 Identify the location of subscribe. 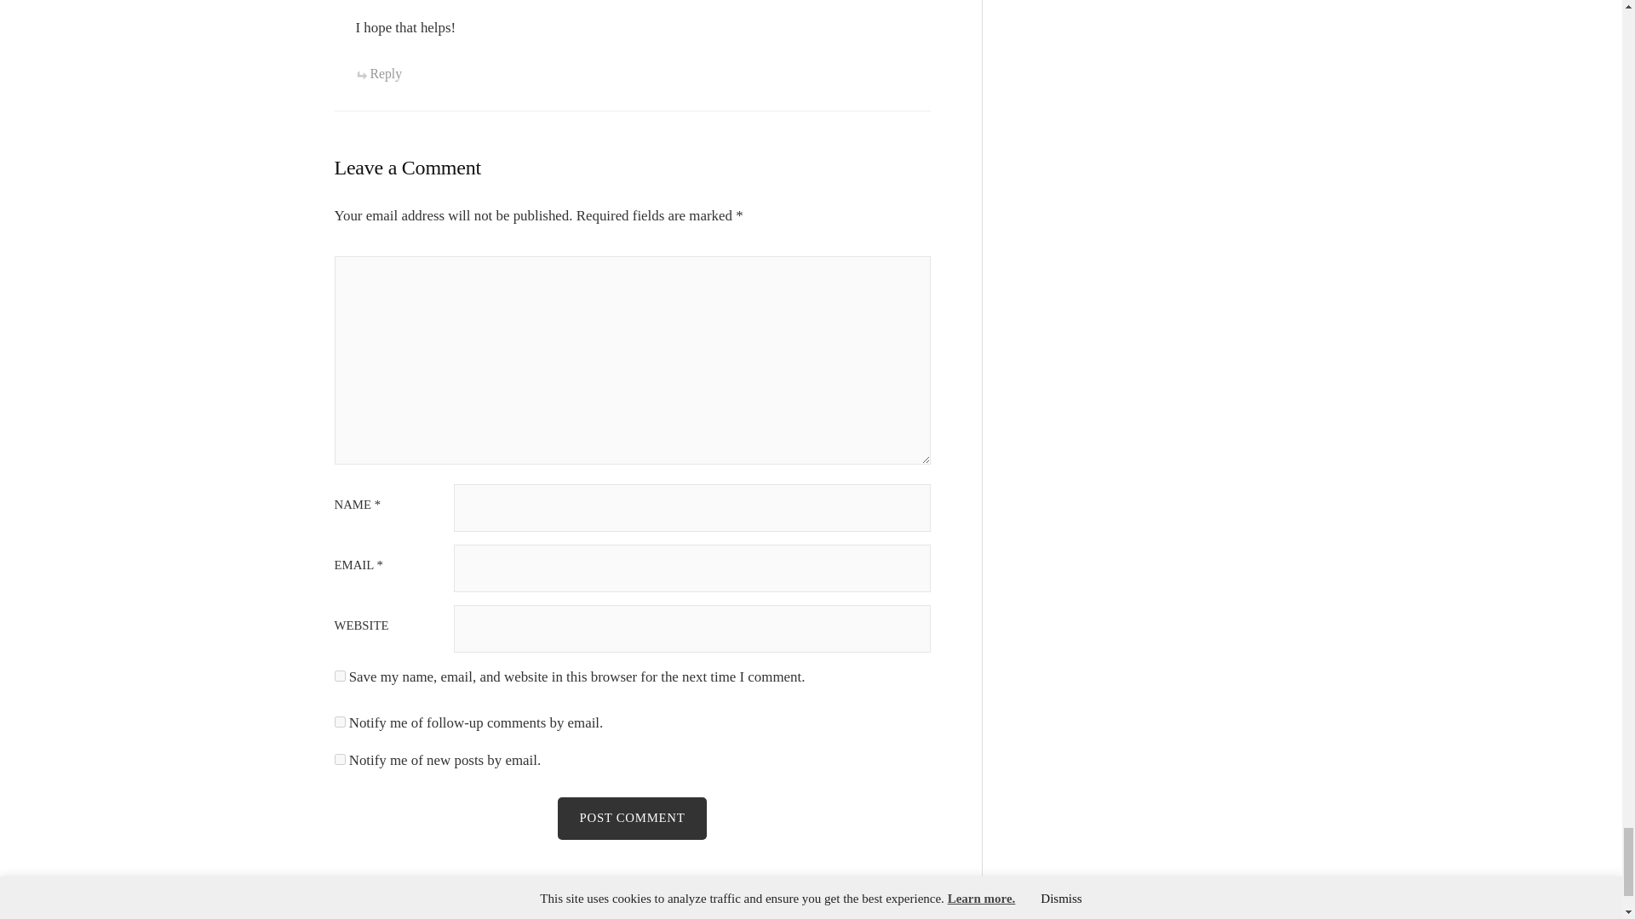
(339, 722).